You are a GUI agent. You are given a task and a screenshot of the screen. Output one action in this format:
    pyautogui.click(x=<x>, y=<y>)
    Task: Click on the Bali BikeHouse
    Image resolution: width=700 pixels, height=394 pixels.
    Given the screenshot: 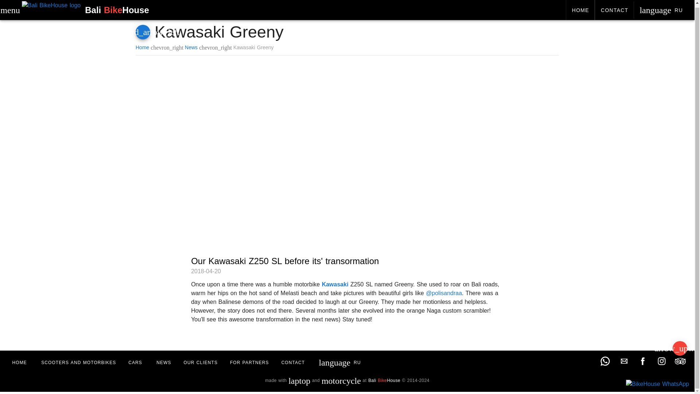 What is the action you would take?
    pyautogui.click(x=82, y=7)
    